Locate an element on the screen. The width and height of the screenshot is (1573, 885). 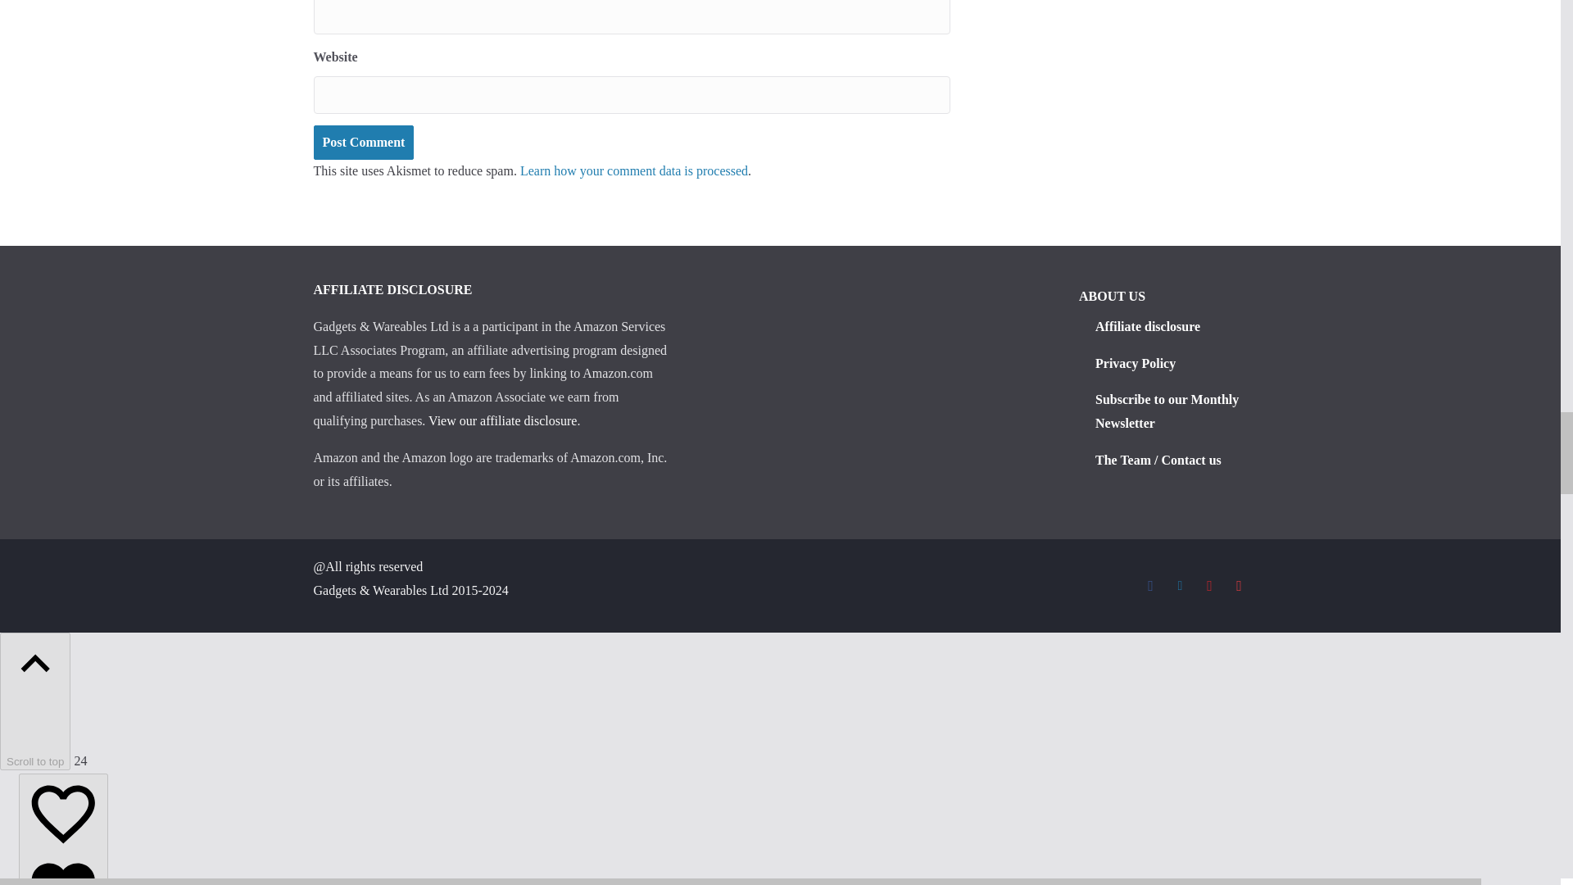
Post Comment is located at coordinates (363, 143).